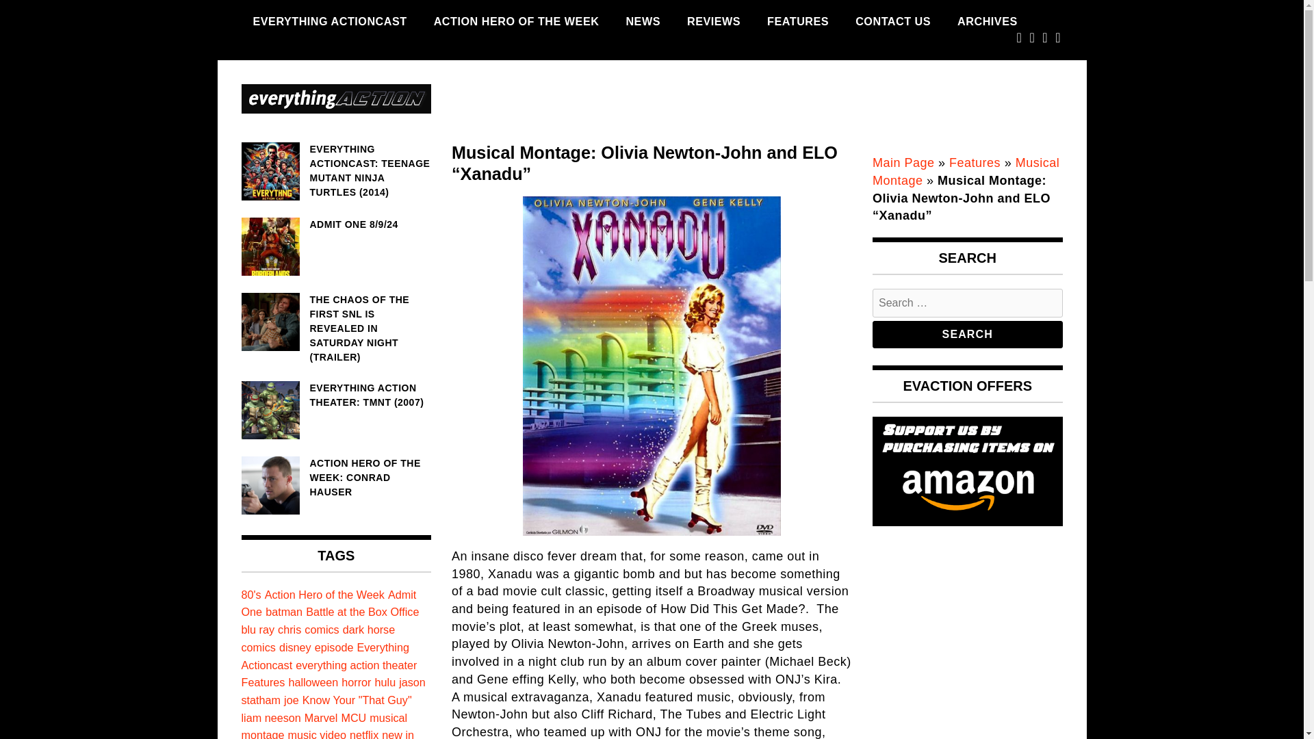  What do you see at coordinates (328, 21) in the screenshot?
I see `EVERYTHING ACTIONCAST` at bounding box center [328, 21].